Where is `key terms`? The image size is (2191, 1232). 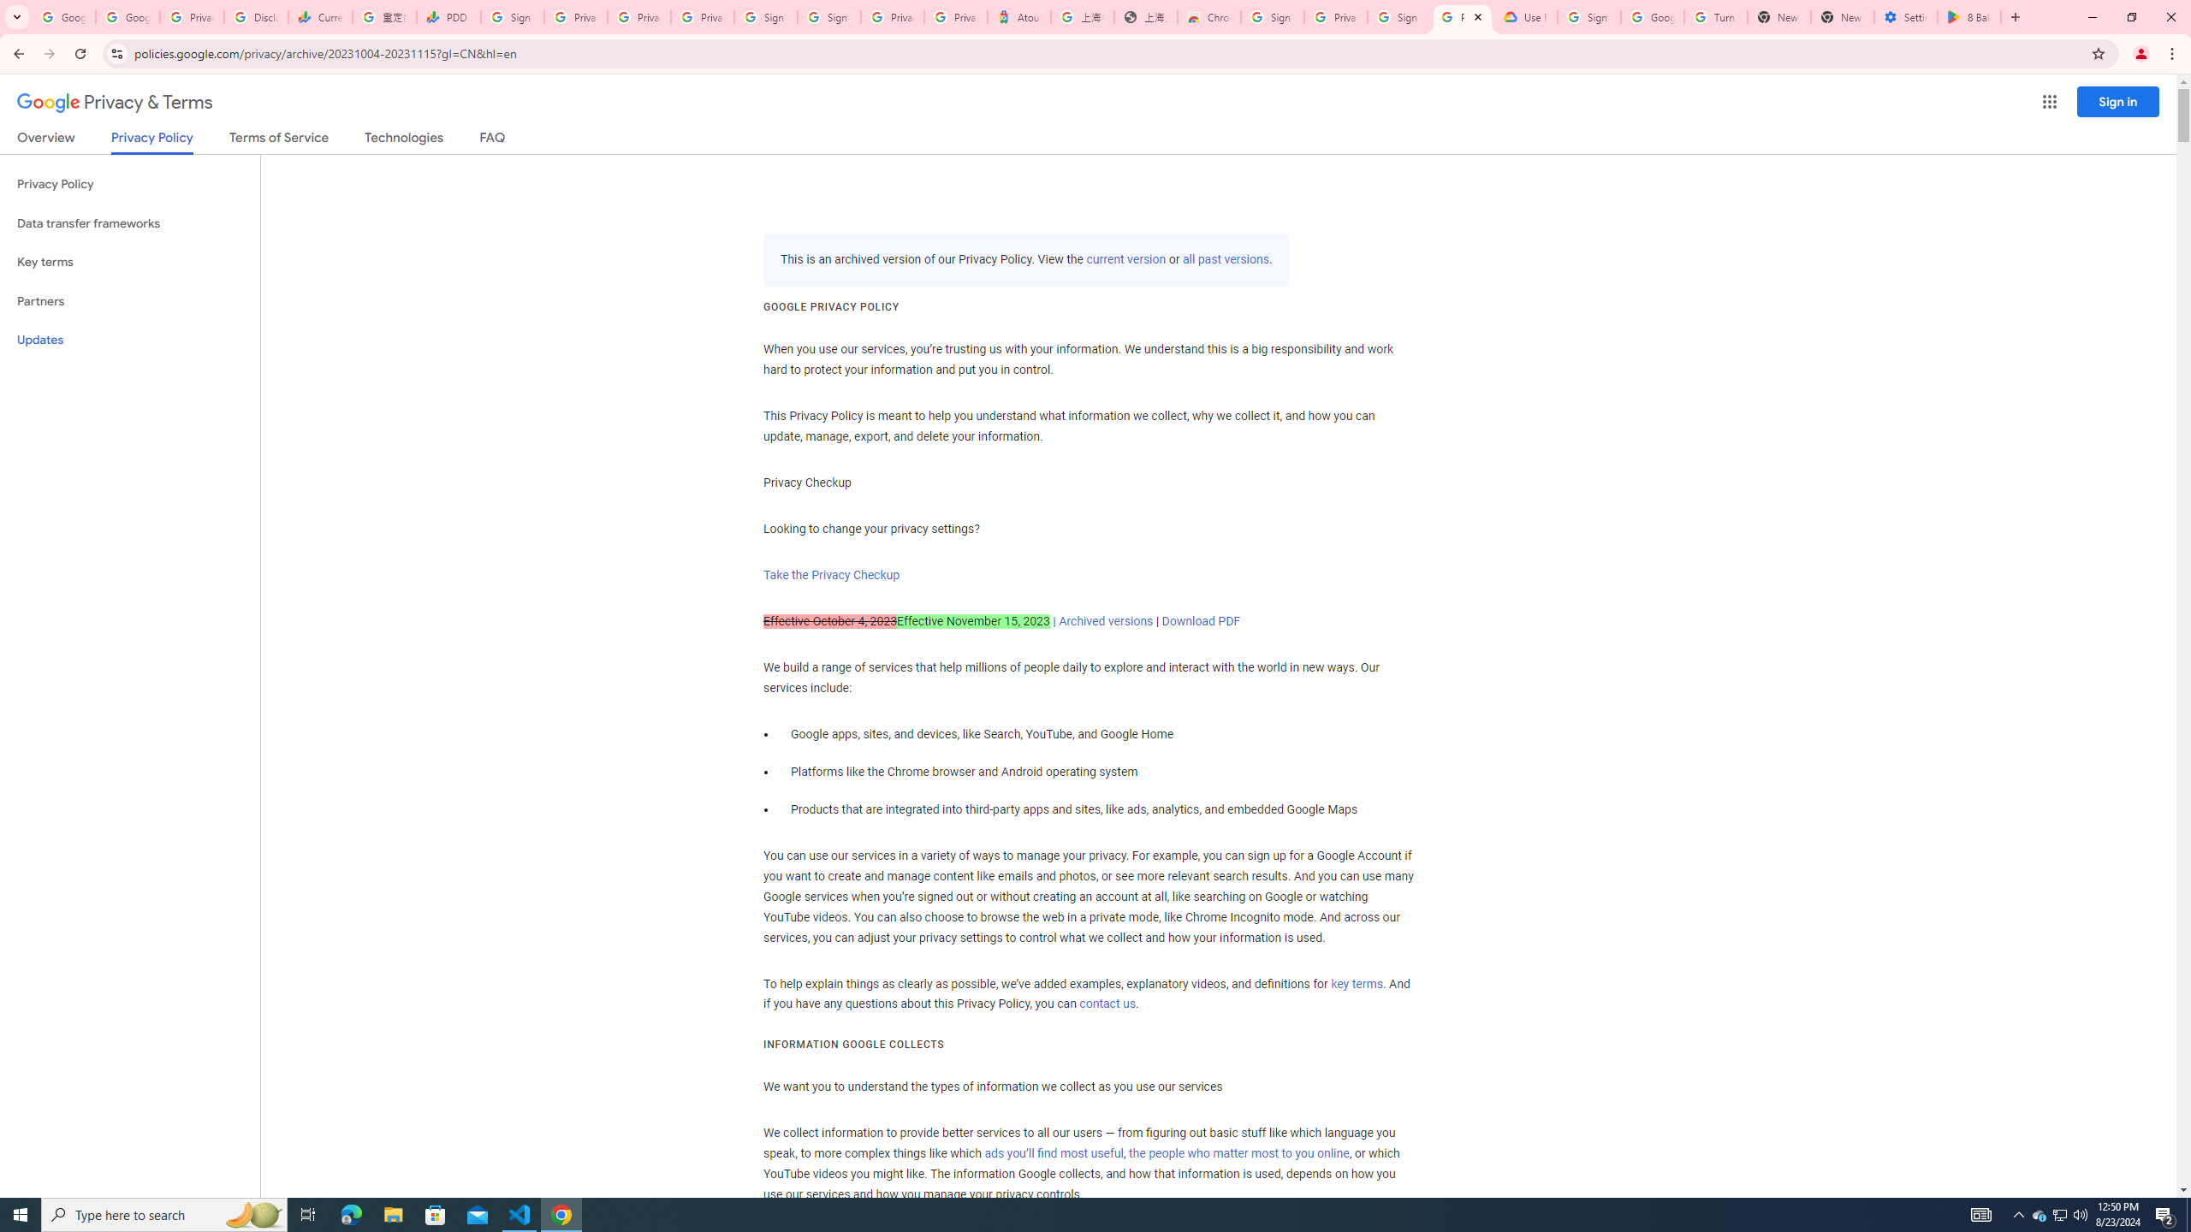
key terms is located at coordinates (1356, 984).